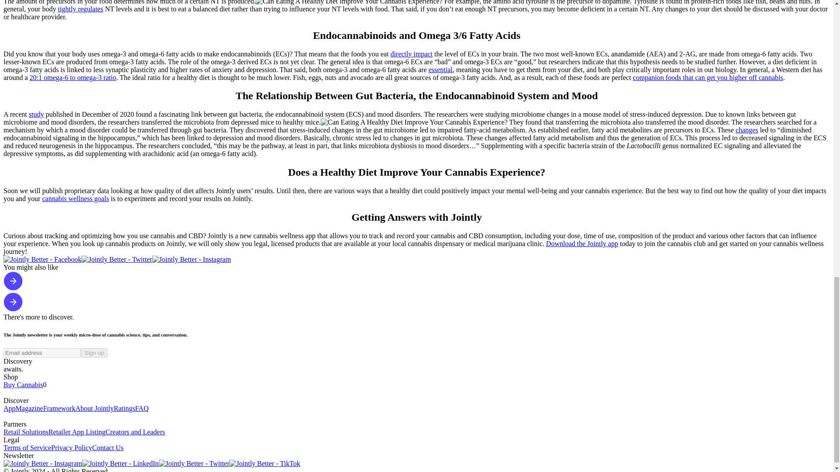 This screenshot has height=472, width=840. What do you see at coordinates (94, 408) in the screenshot?
I see `About Jointly` at bounding box center [94, 408].